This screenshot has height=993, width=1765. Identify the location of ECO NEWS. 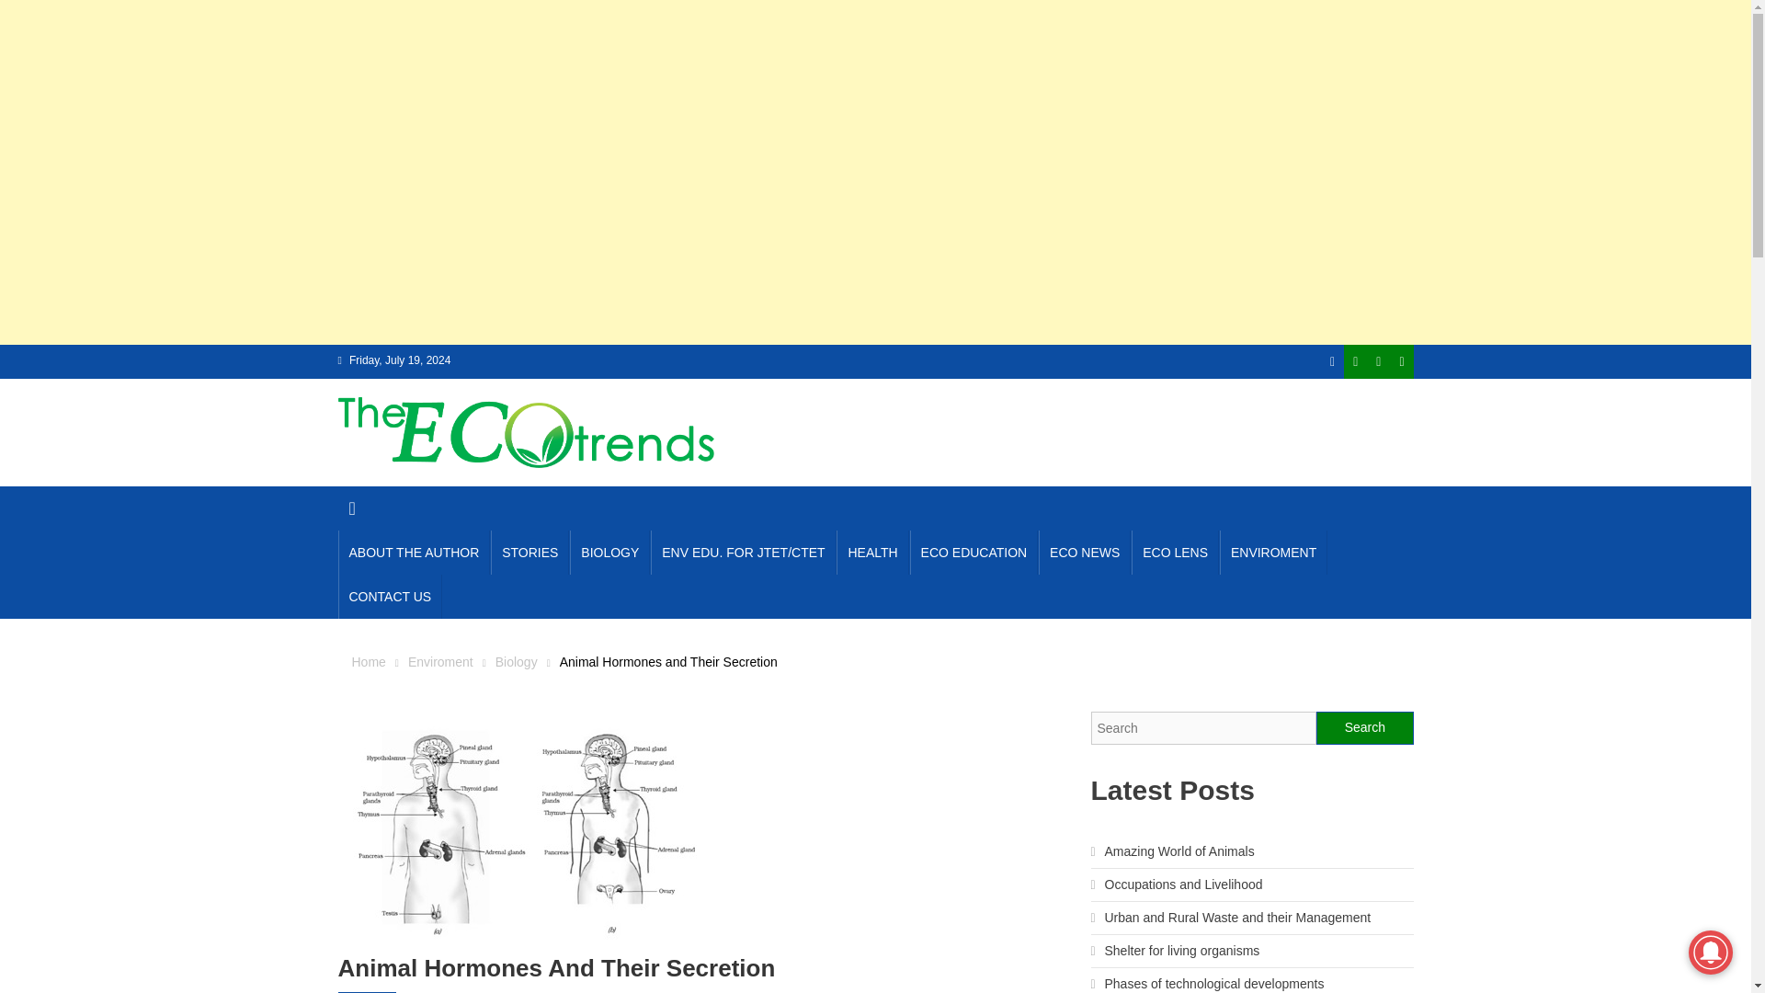
(1085, 552).